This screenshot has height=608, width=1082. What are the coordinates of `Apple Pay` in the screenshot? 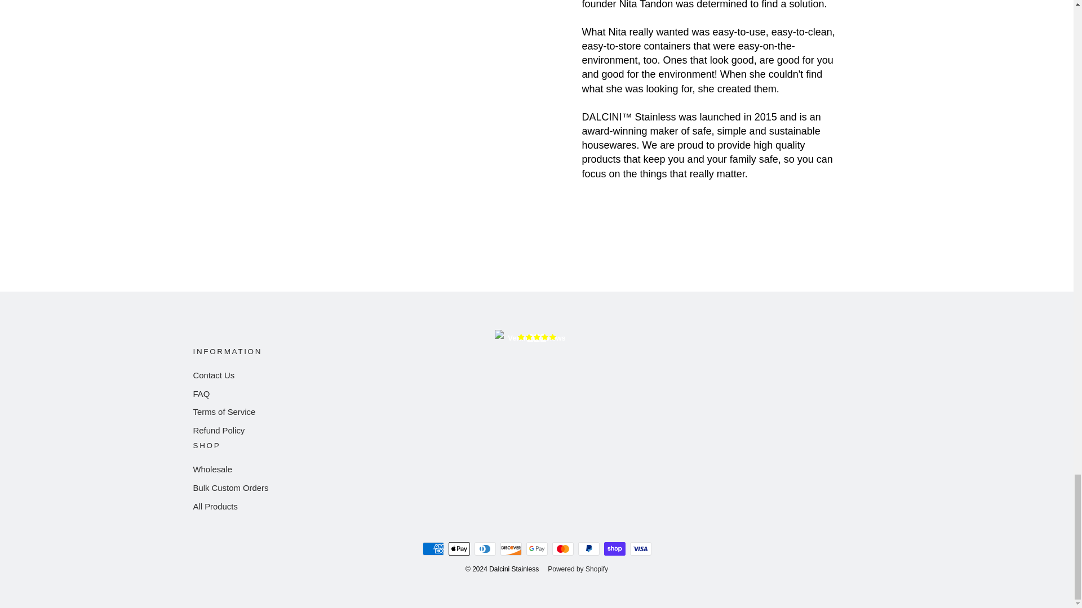 It's located at (459, 549).